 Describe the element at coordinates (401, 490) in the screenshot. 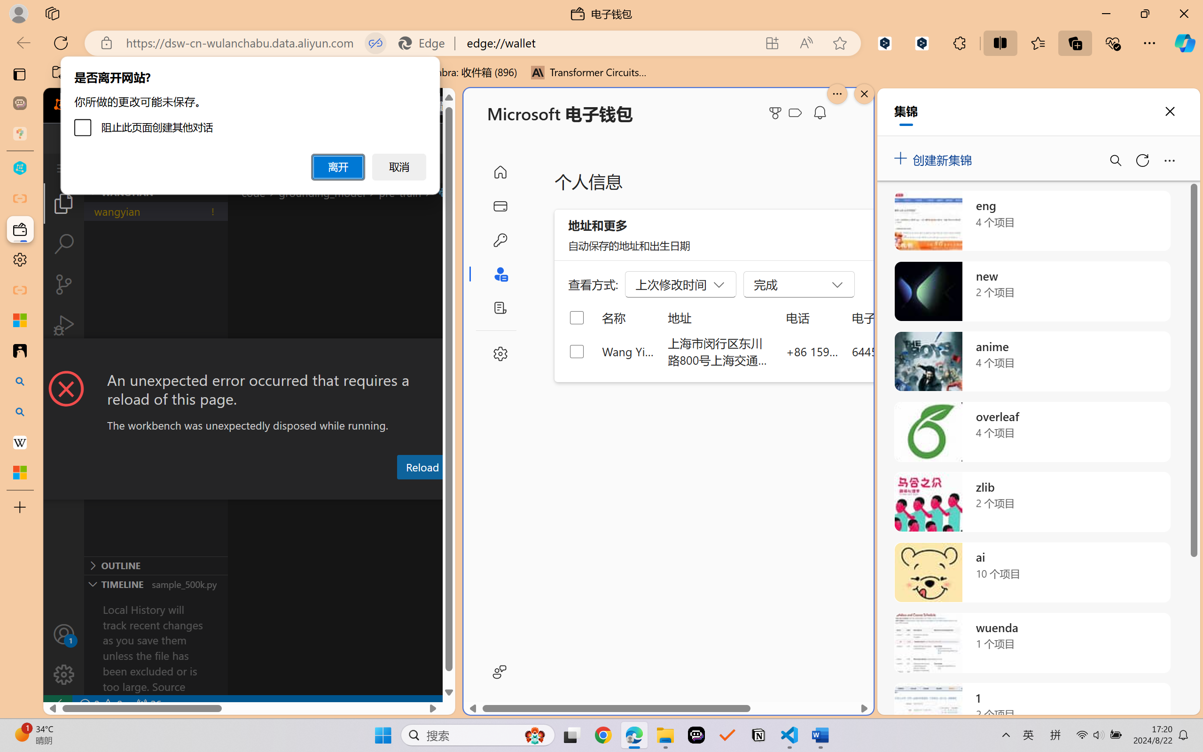

I see `Debug Console (Ctrl+Shift+Y)` at that location.